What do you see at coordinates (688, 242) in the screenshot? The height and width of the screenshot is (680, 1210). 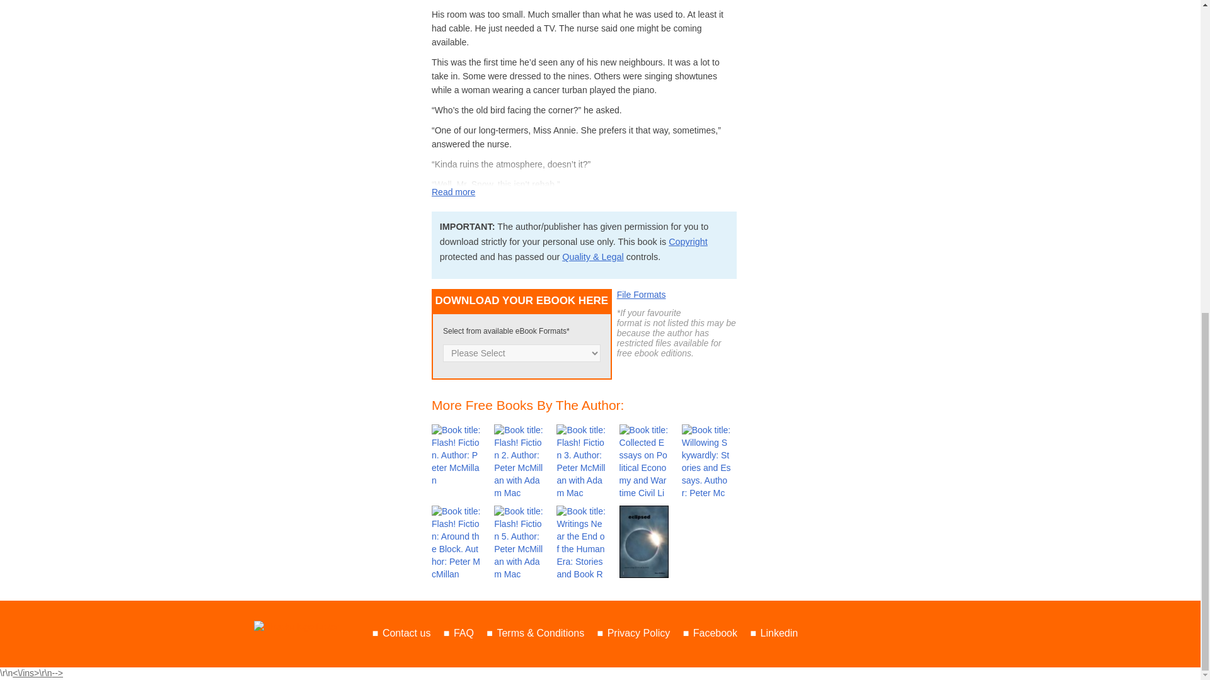 I see `Copyright` at bounding box center [688, 242].